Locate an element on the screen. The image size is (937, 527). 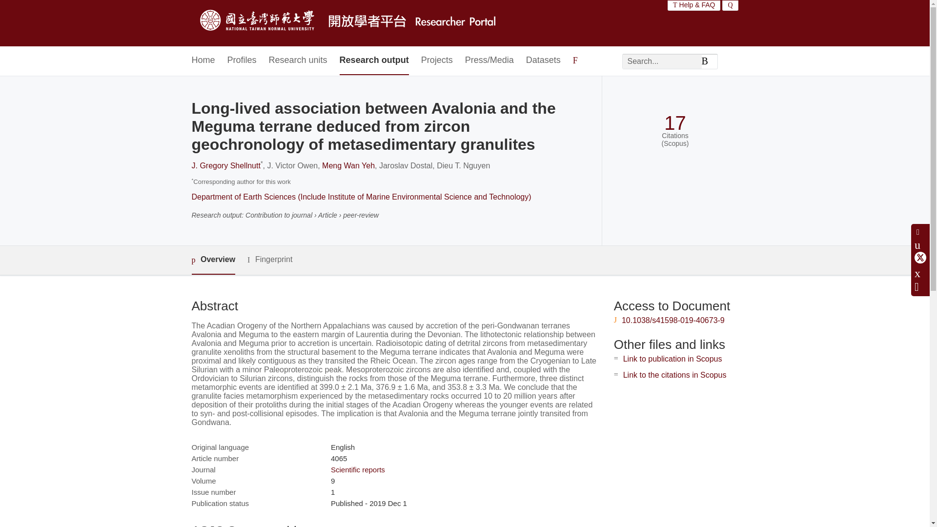
Link to the citations in Scopus is located at coordinates (674, 375).